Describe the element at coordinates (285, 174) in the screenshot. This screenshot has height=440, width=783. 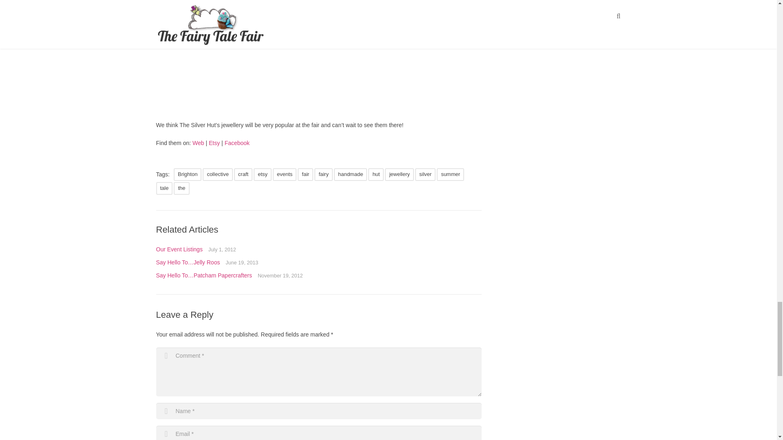
I see `events` at that location.